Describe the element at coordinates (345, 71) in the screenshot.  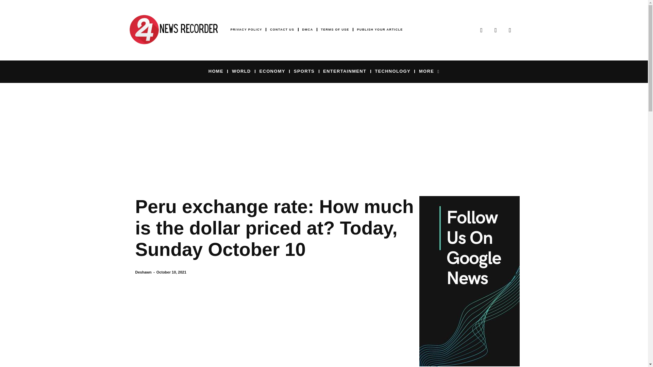
I see `ENTERTAINMENT` at that location.